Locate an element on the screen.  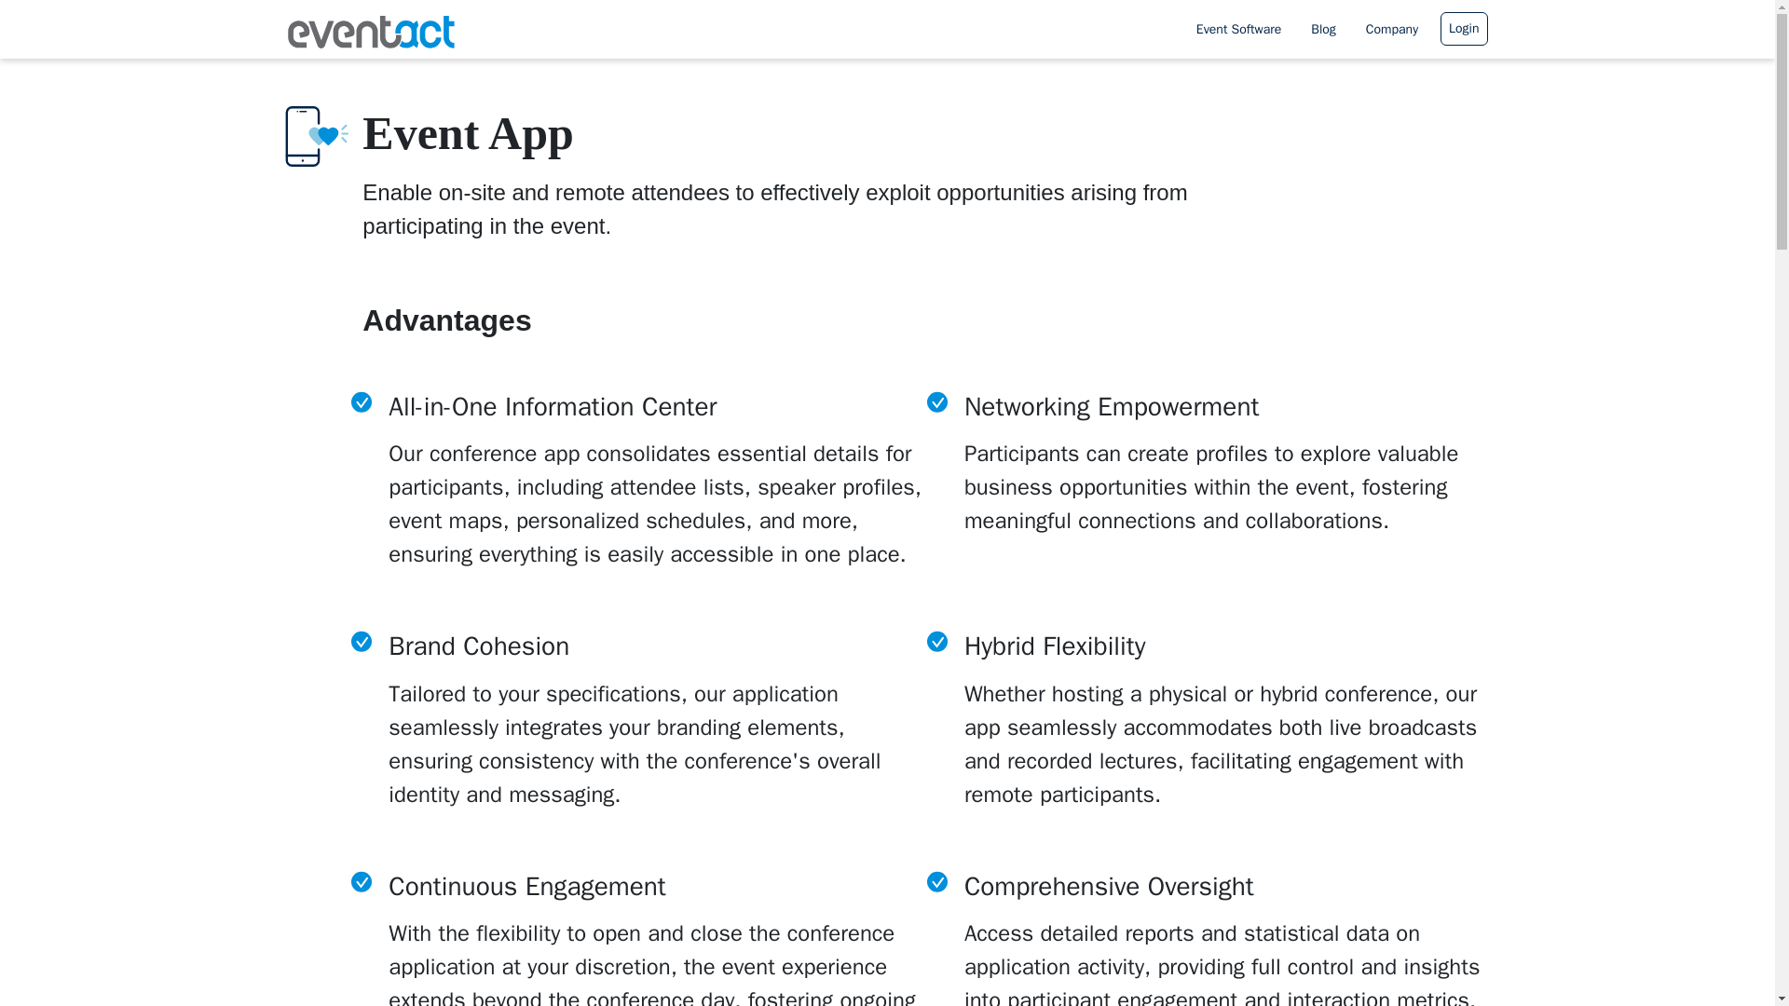
Eventact login is located at coordinates (1463, 28).